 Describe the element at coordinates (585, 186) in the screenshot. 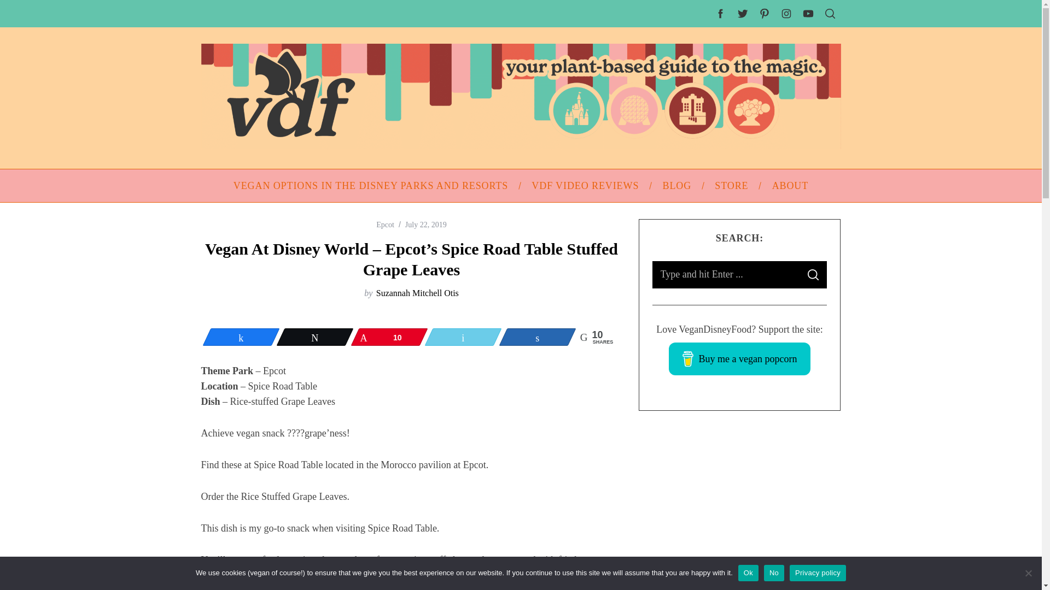

I see `VDF VIDEO REVIEWS` at that location.